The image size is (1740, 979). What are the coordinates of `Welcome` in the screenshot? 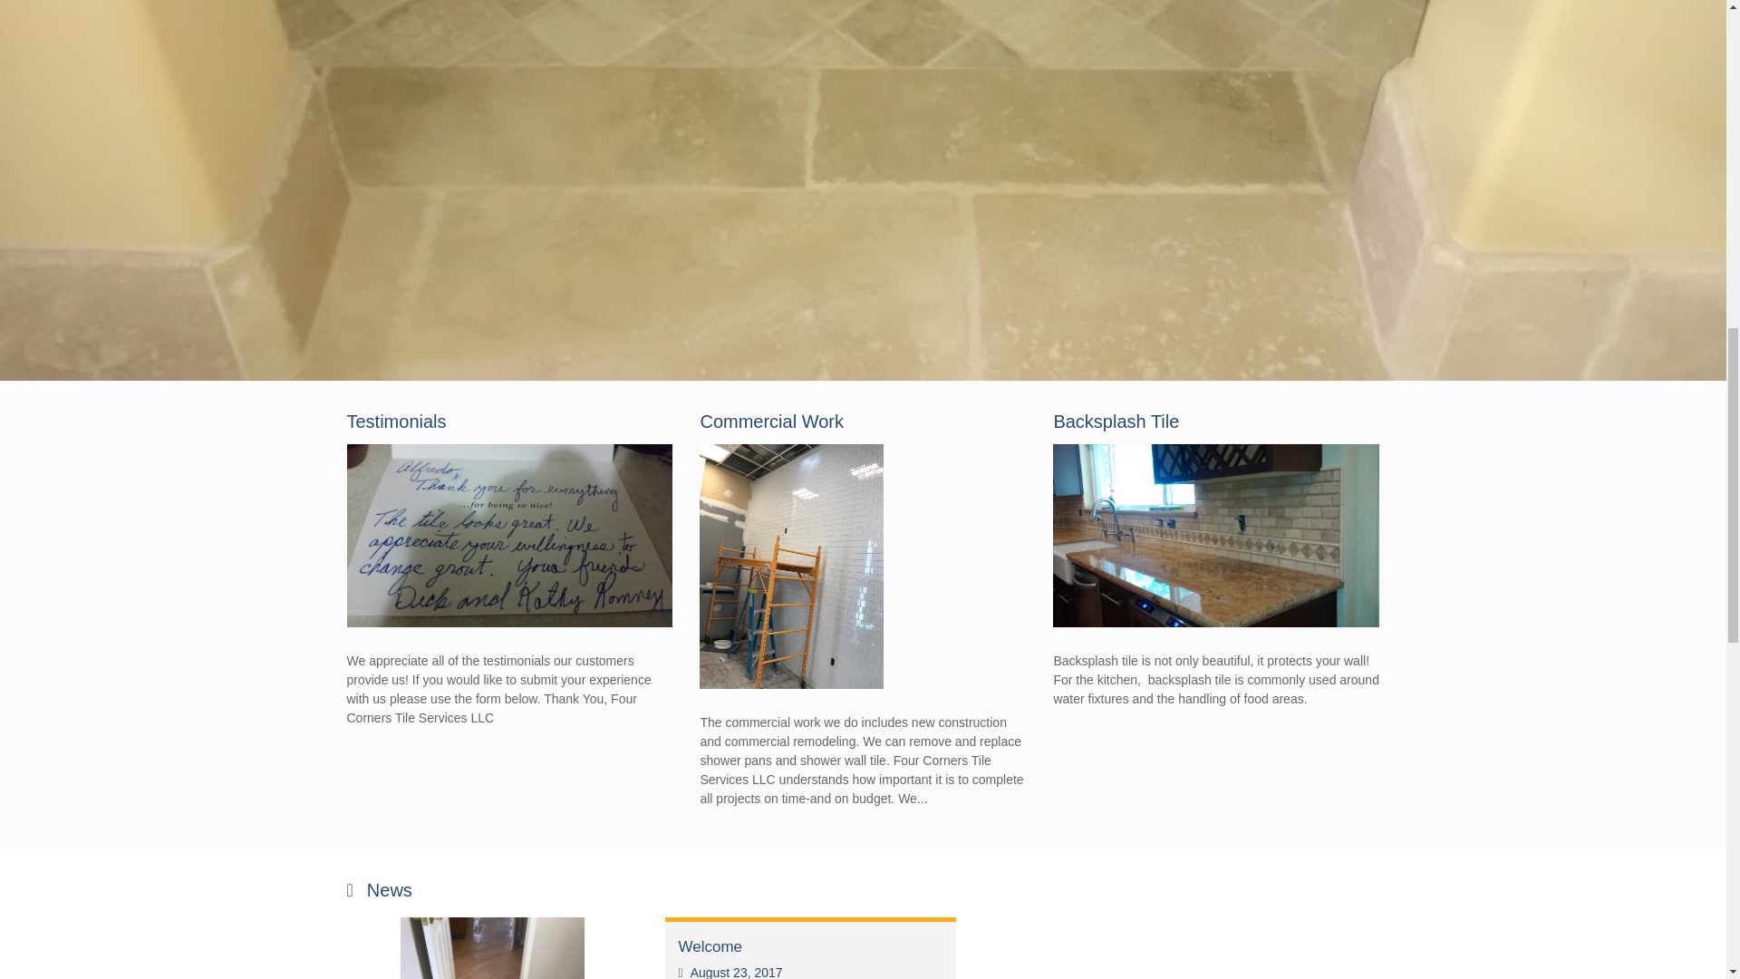 It's located at (710, 946).